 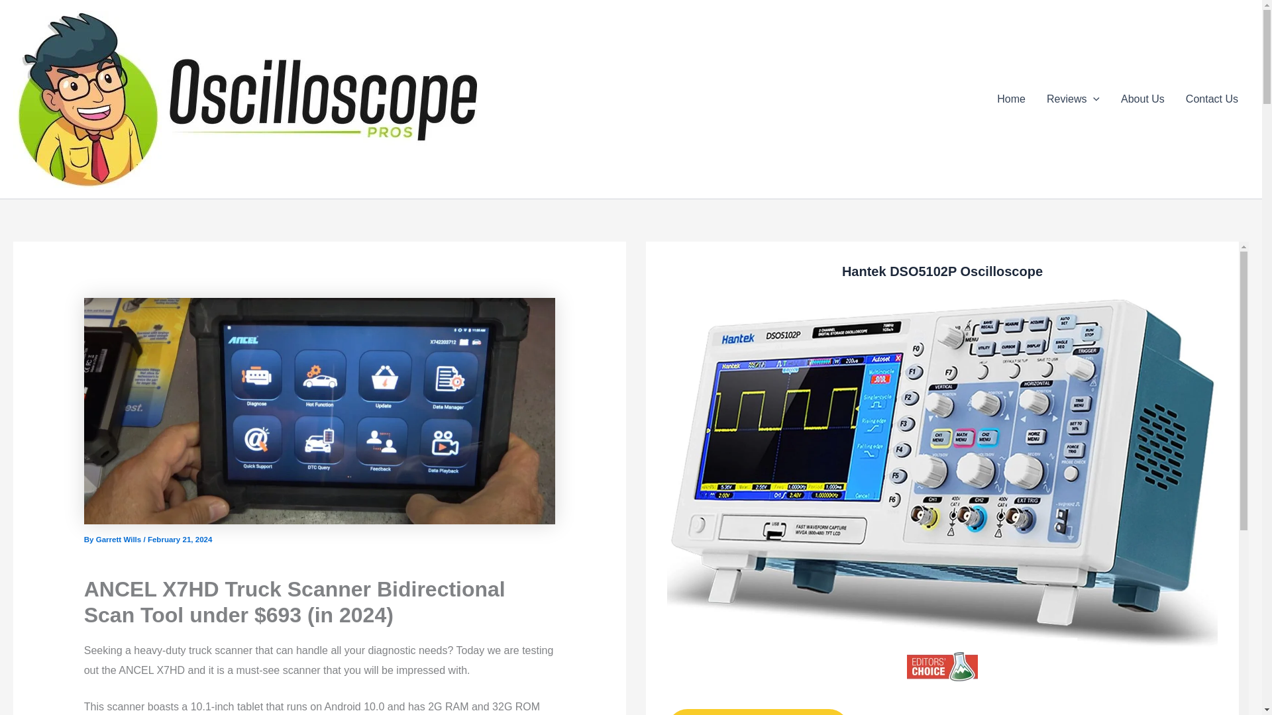 What do you see at coordinates (1073, 99) in the screenshot?
I see `Reviews` at bounding box center [1073, 99].